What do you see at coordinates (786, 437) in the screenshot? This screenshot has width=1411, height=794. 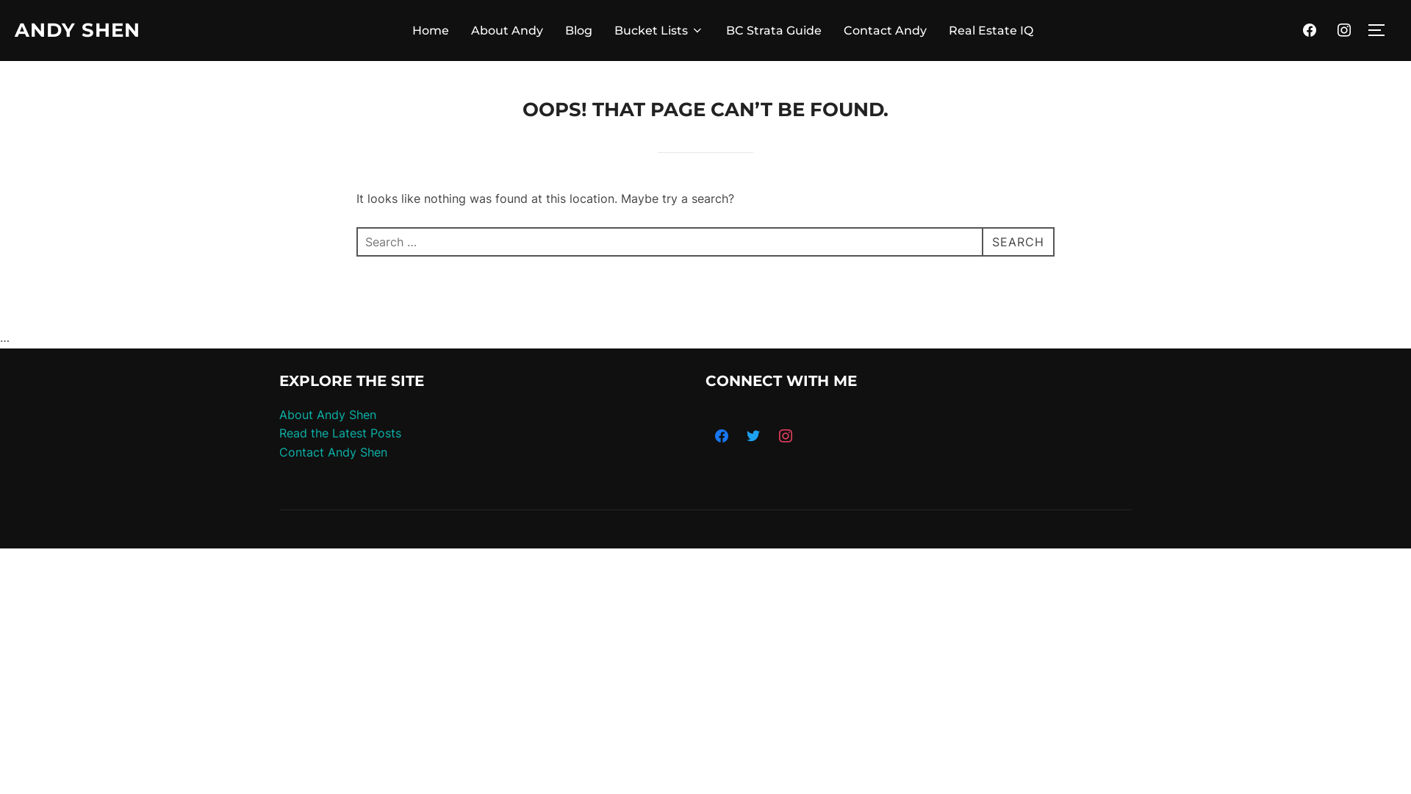 I see `Instagram` at bounding box center [786, 437].